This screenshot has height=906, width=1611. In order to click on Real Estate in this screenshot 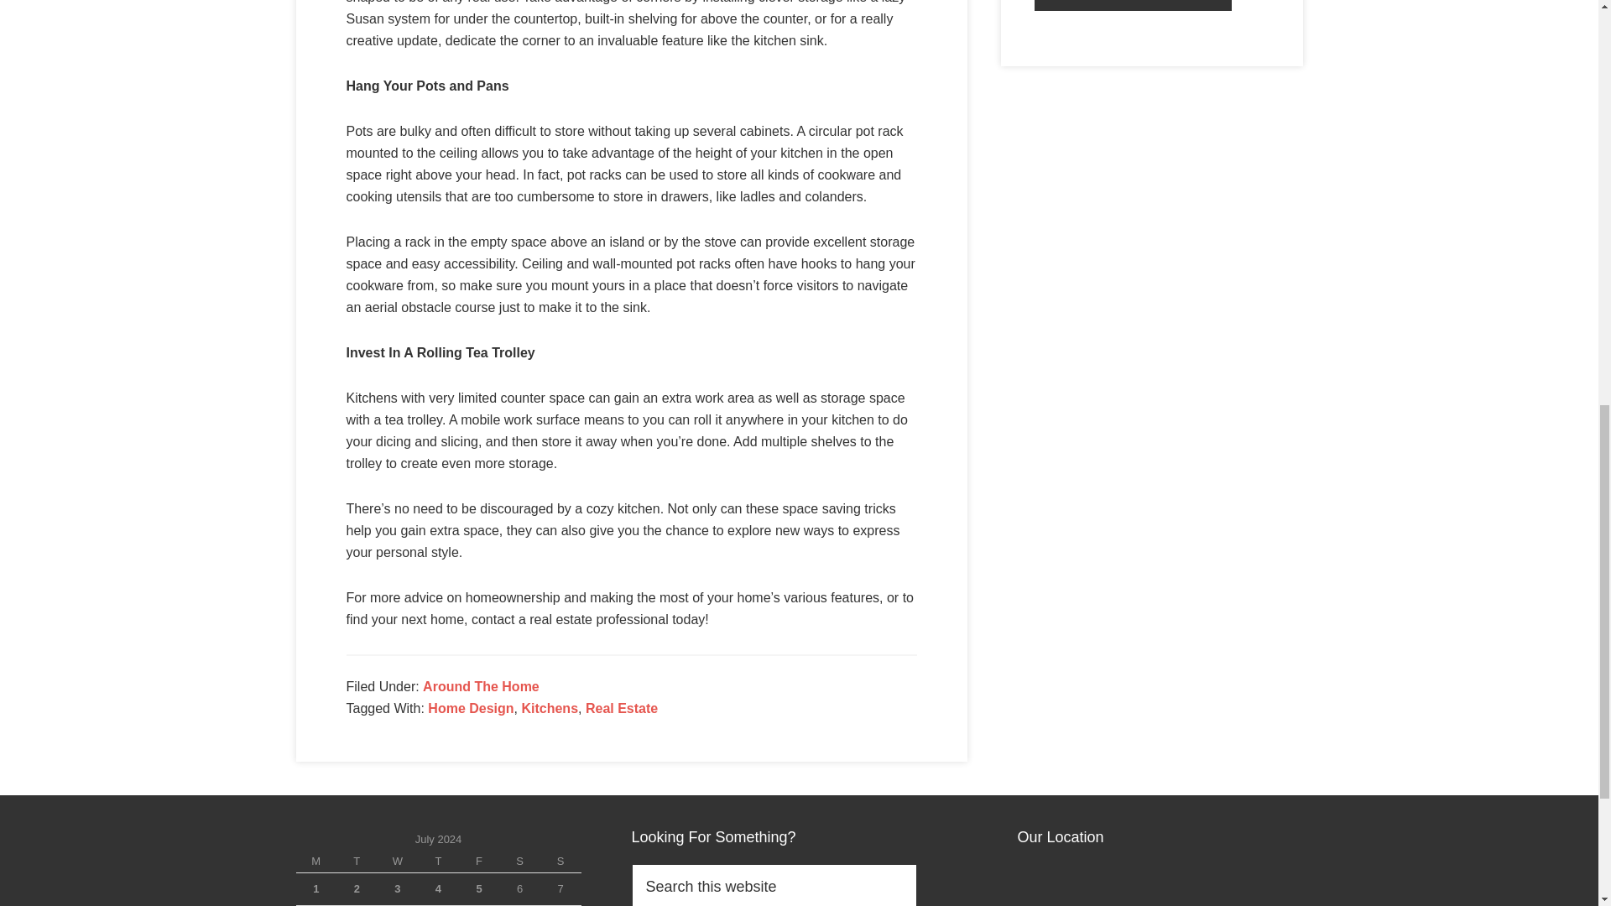, I will do `click(621, 708)`.